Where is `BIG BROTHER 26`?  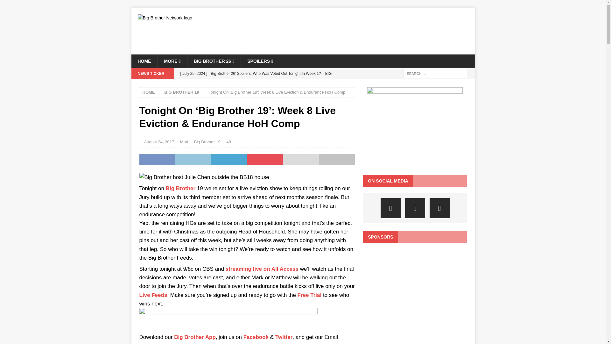
BIG BROTHER 26 is located at coordinates (214, 61).